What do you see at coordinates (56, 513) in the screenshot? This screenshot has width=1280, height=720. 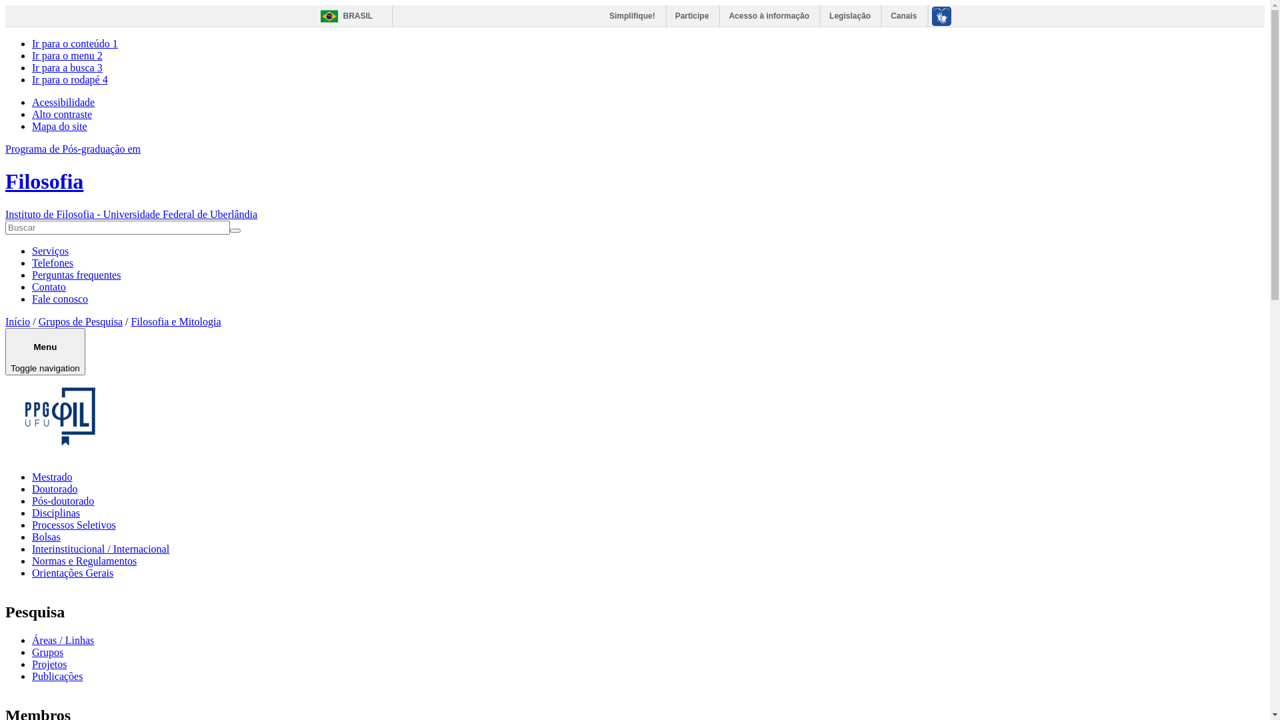 I see `Disciplinas` at bounding box center [56, 513].